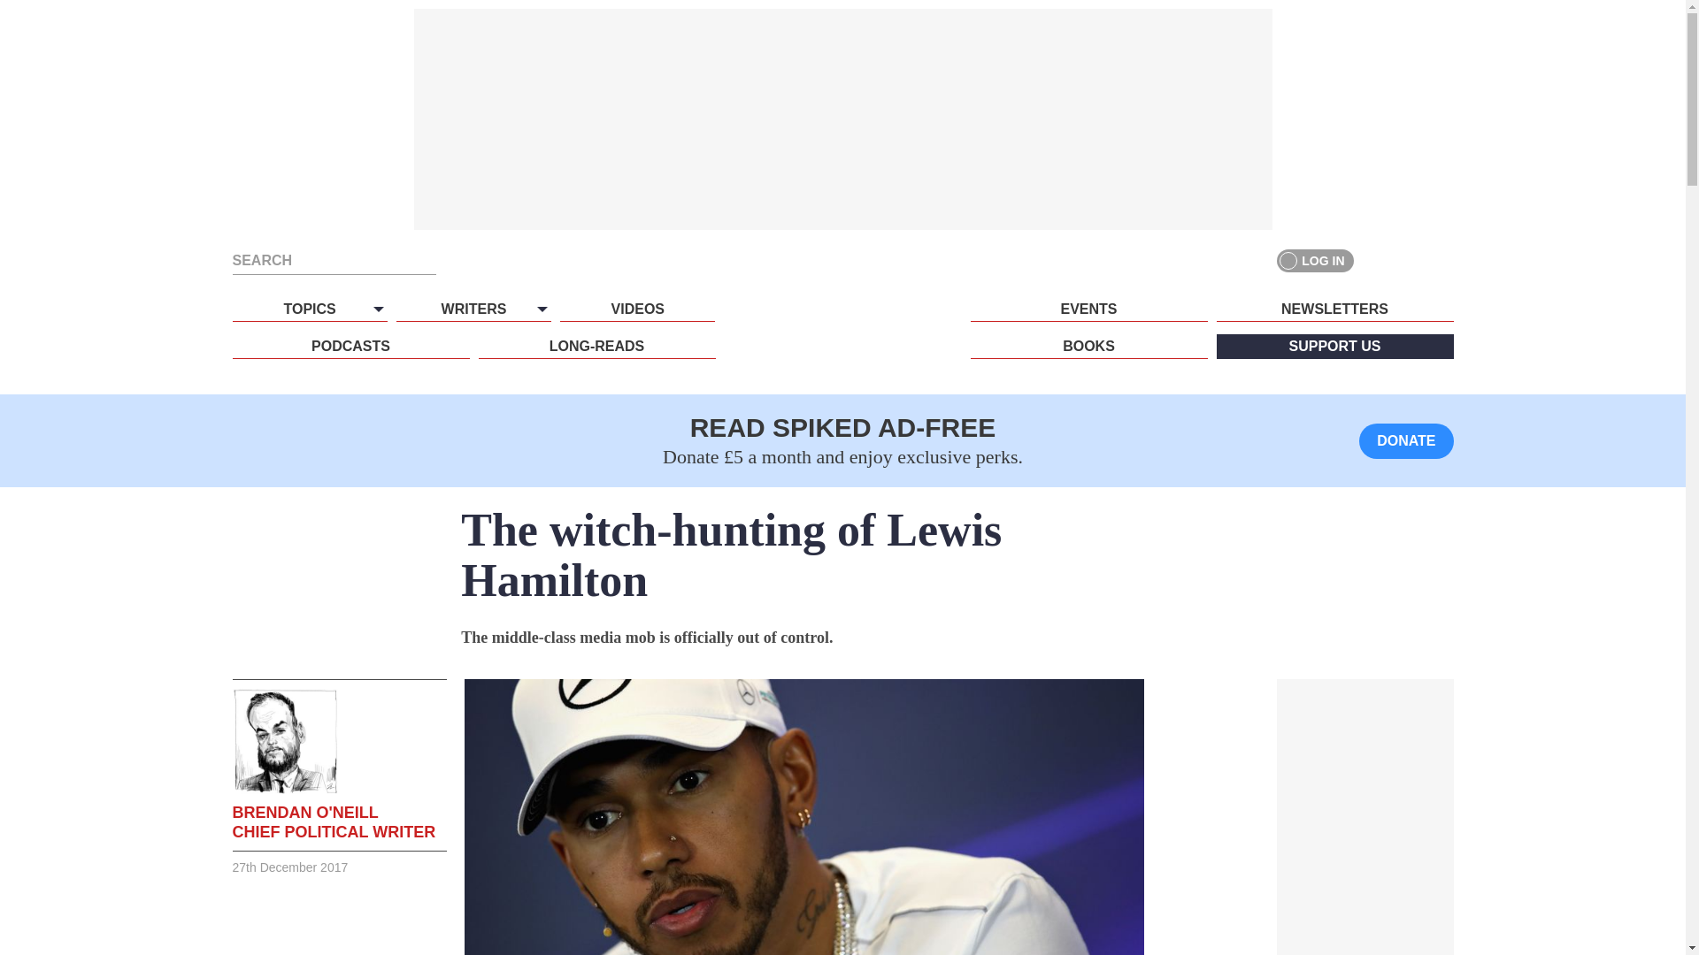 The image size is (1699, 955). Describe the element at coordinates (473, 309) in the screenshot. I see `WRITERS` at that location.